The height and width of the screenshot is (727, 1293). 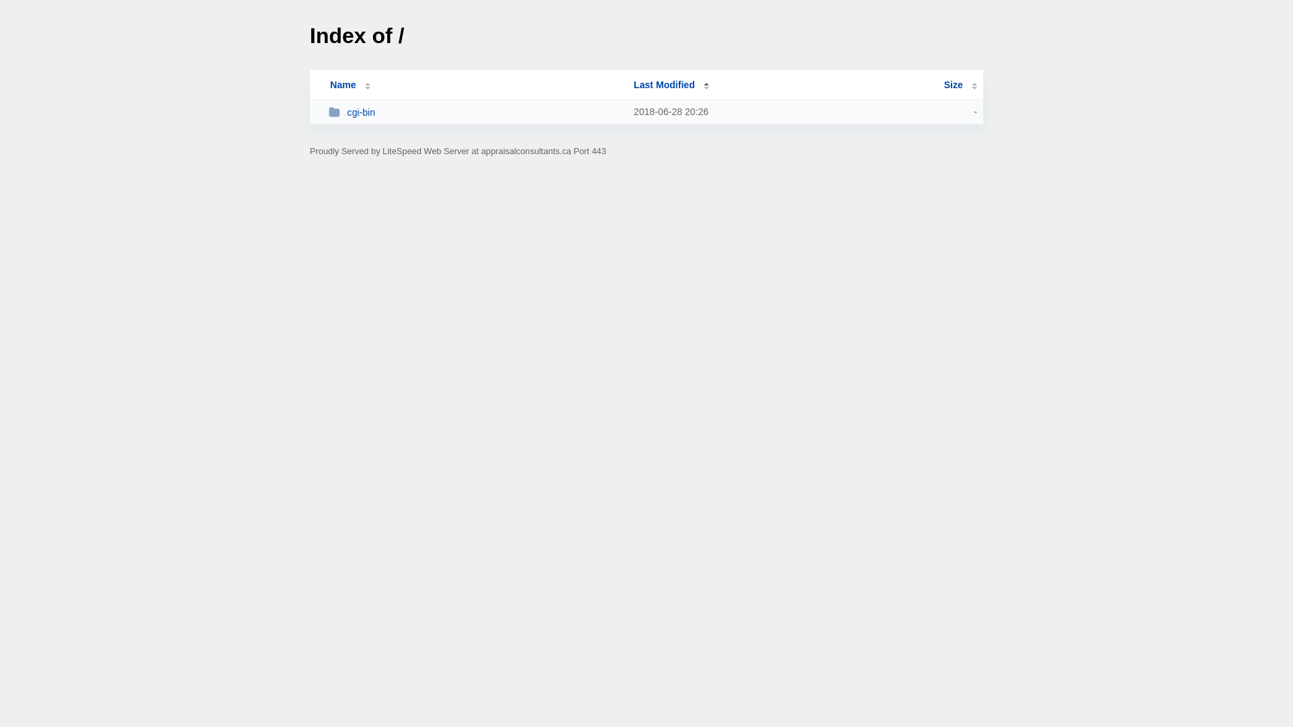 What do you see at coordinates (475, 112) in the screenshot?
I see `cgi-bin` at bounding box center [475, 112].